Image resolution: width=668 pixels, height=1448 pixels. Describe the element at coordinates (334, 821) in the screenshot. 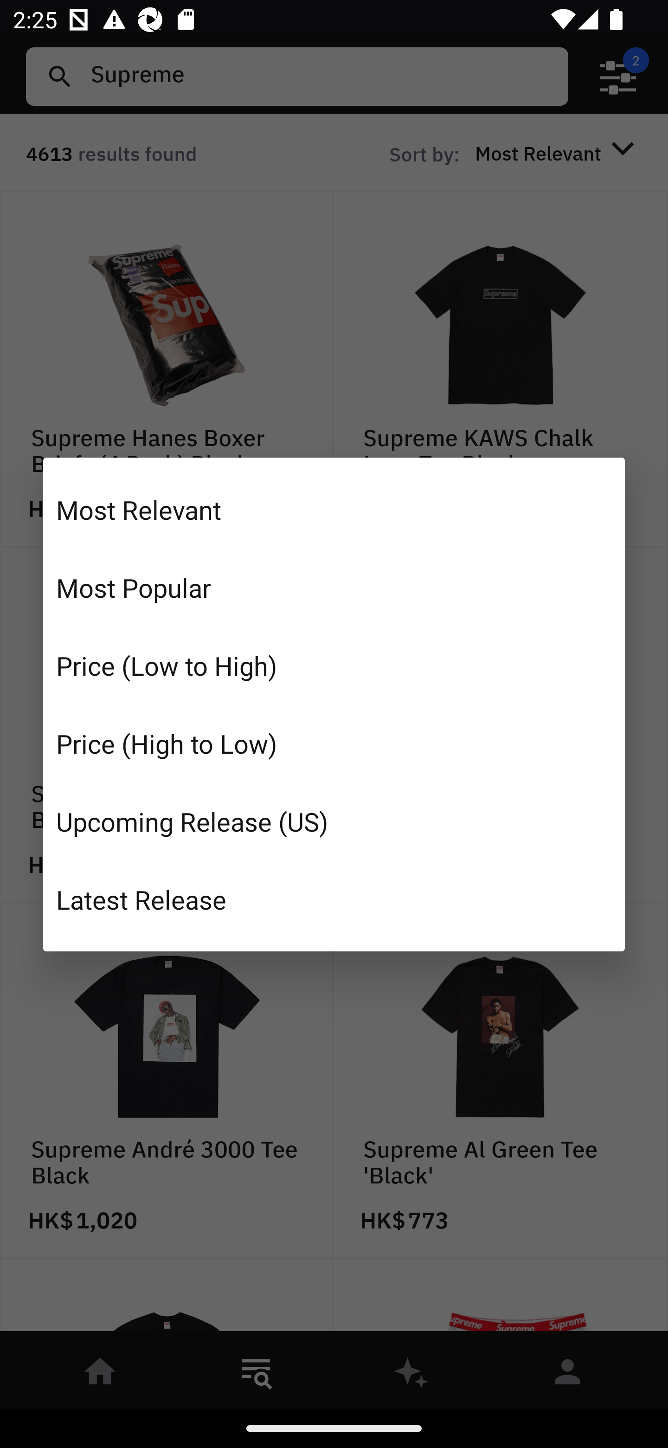

I see `Upcoming Release (US)` at that location.